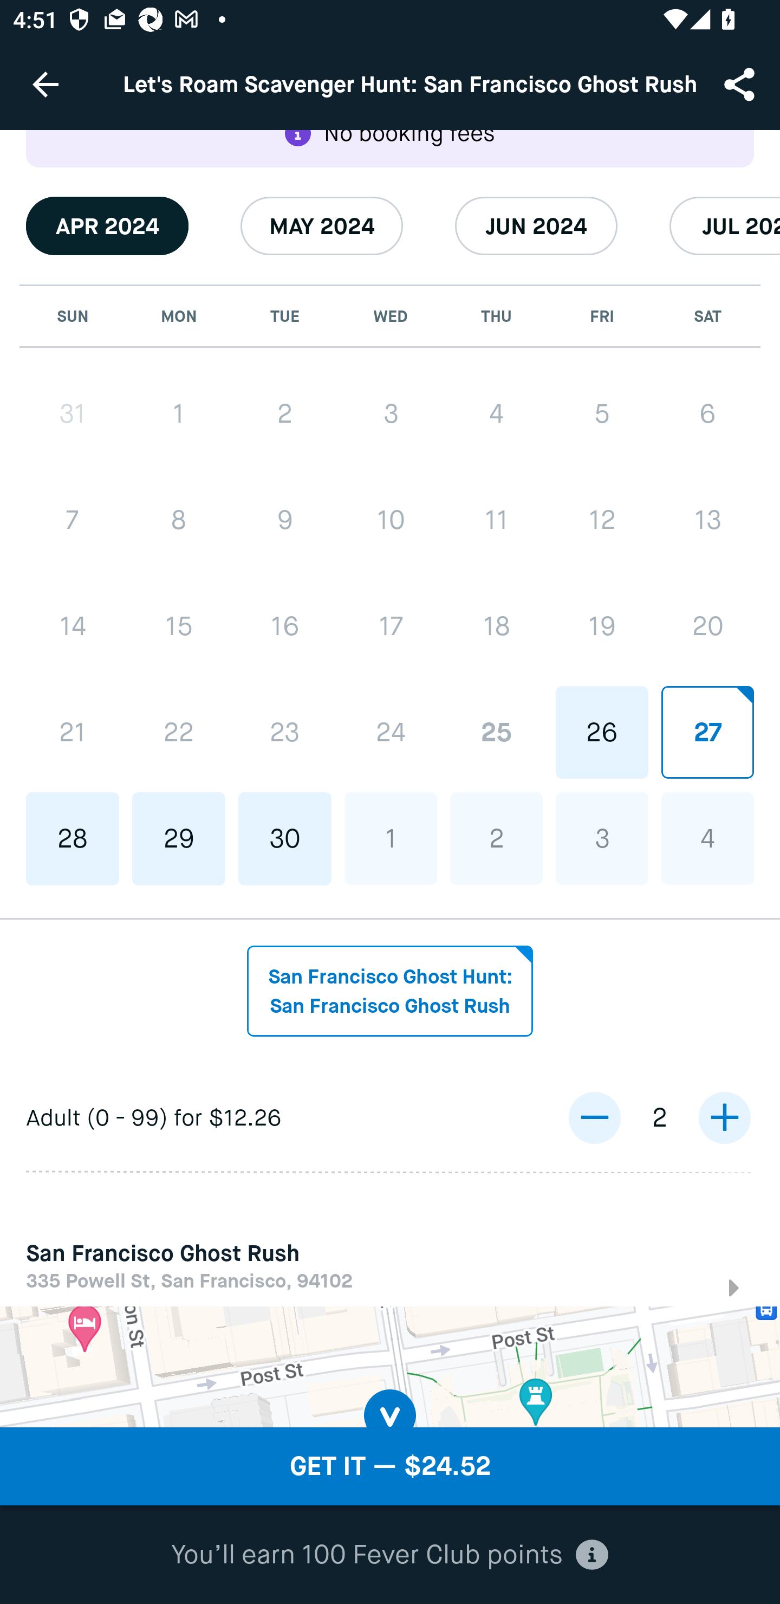 Image resolution: width=780 pixels, height=1604 pixels. I want to click on JUL 2024, so click(725, 226).